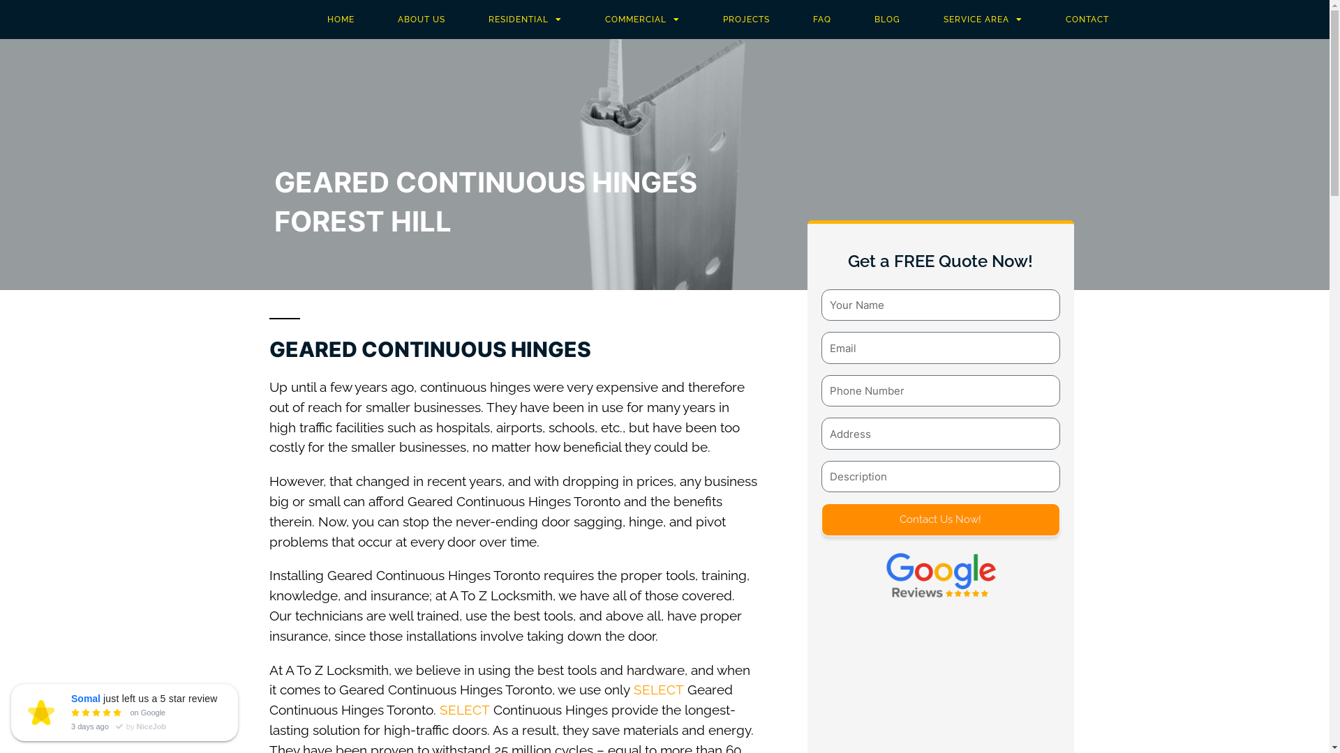 This screenshot has width=1340, height=753. What do you see at coordinates (341, 20) in the screenshot?
I see `HOME` at bounding box center [341, 20].